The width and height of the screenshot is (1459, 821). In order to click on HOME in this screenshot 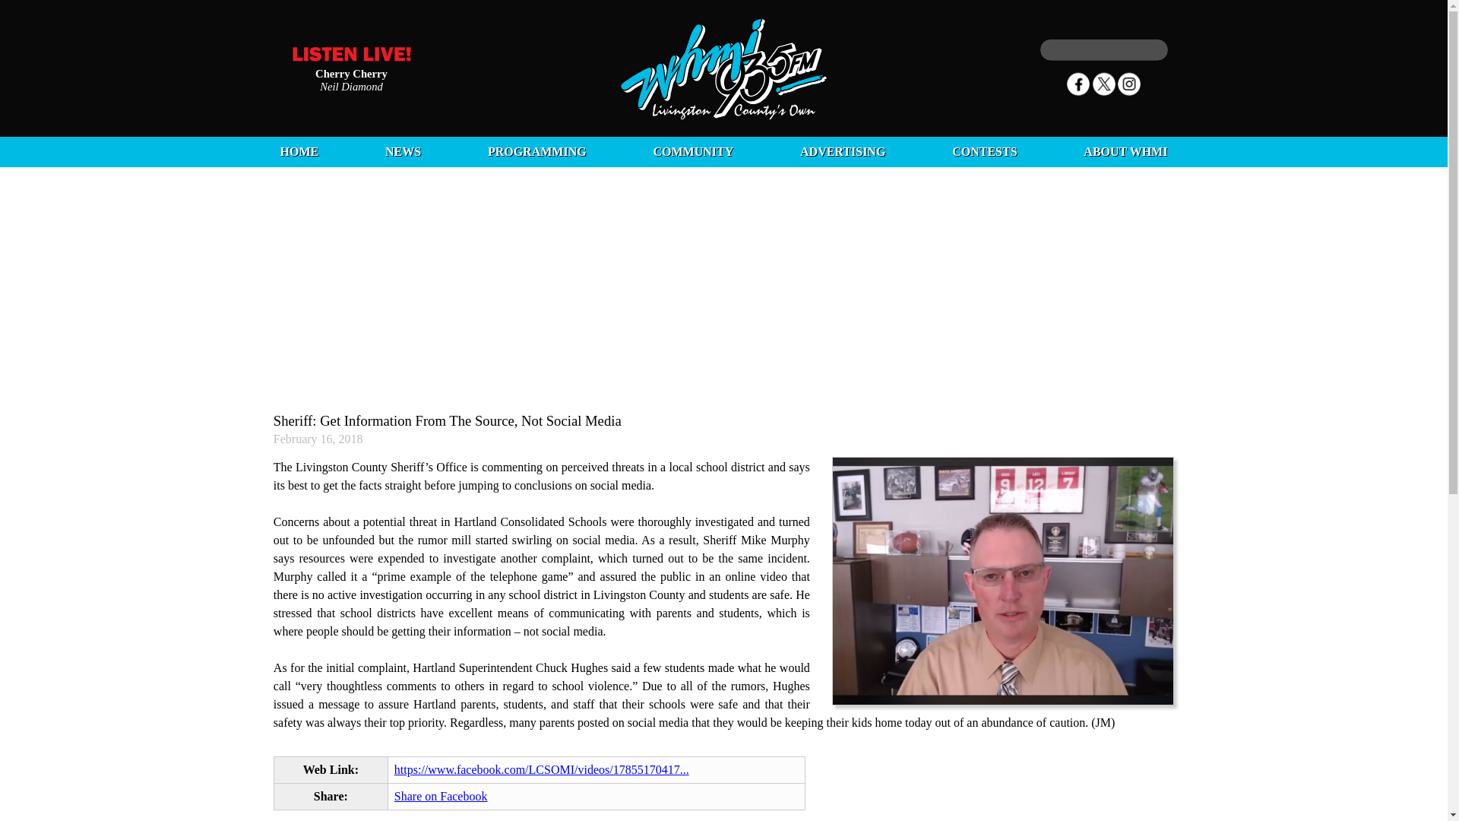, I will do `click(299, 152)`.